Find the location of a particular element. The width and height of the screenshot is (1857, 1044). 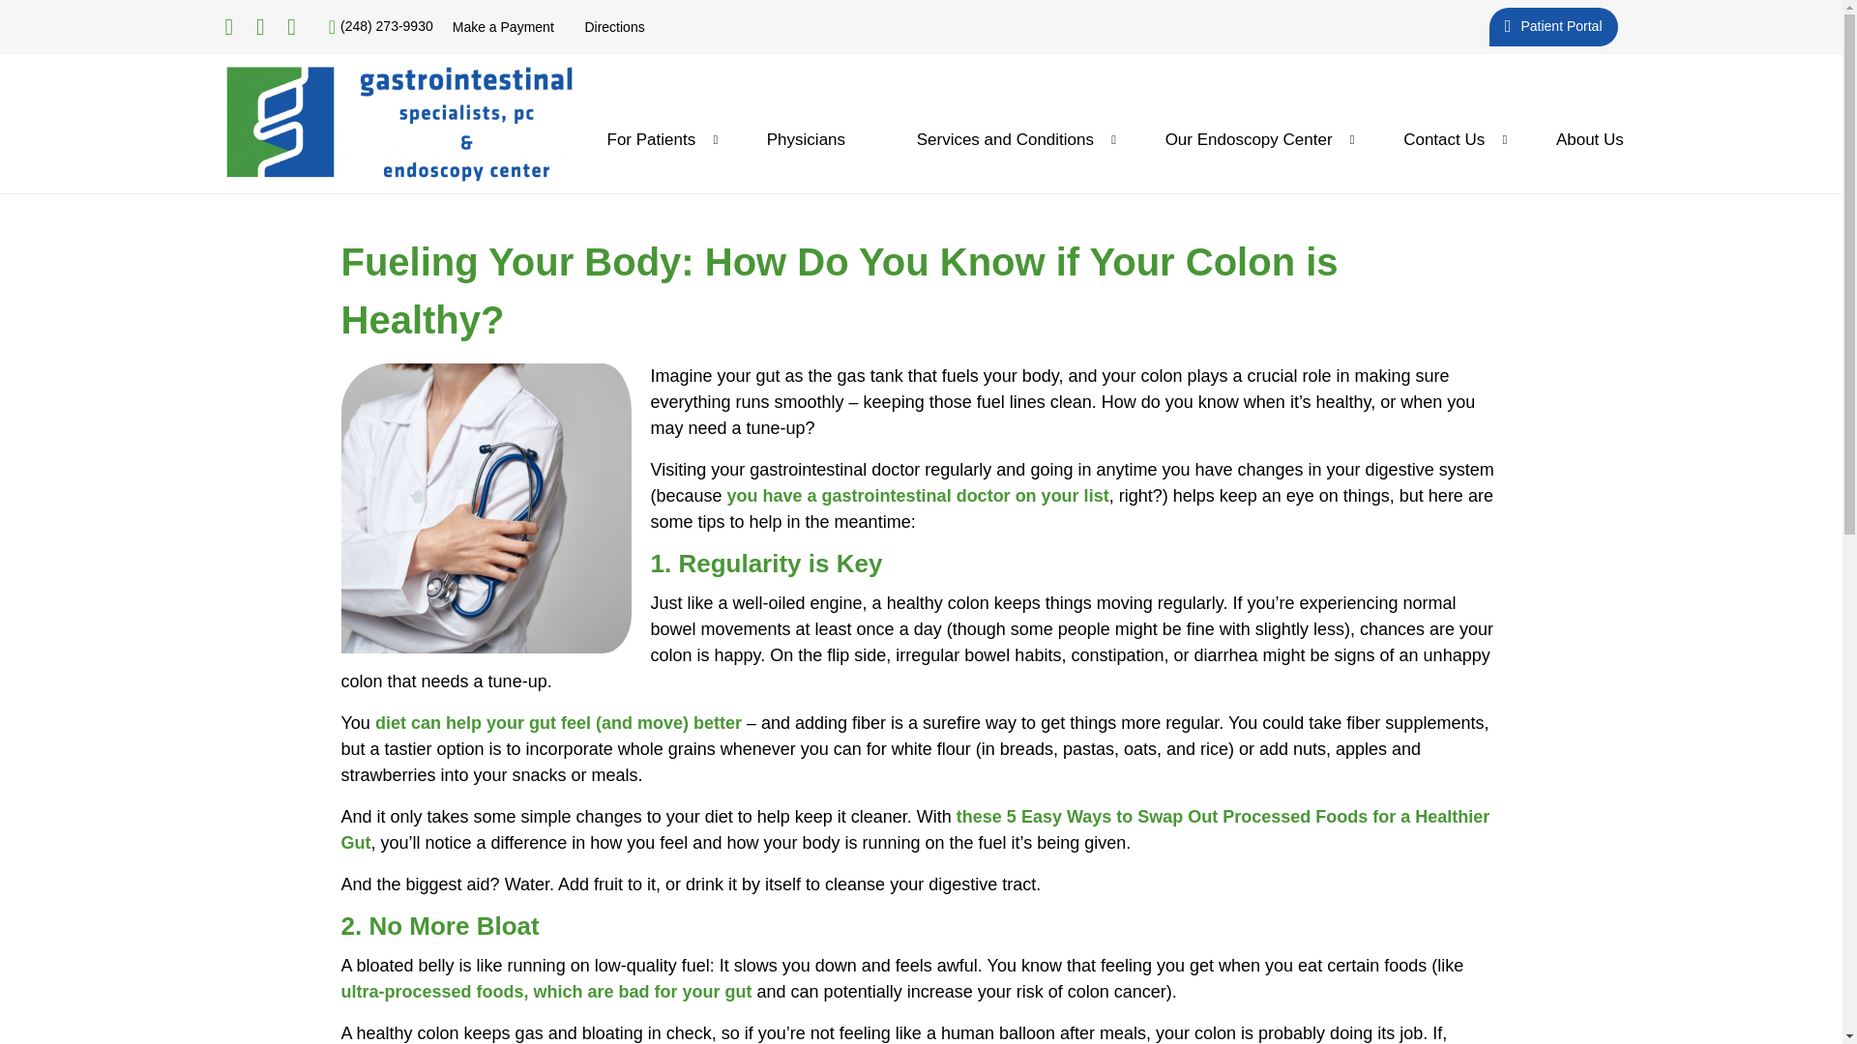

For Patients is located at coordinates (652, 139).